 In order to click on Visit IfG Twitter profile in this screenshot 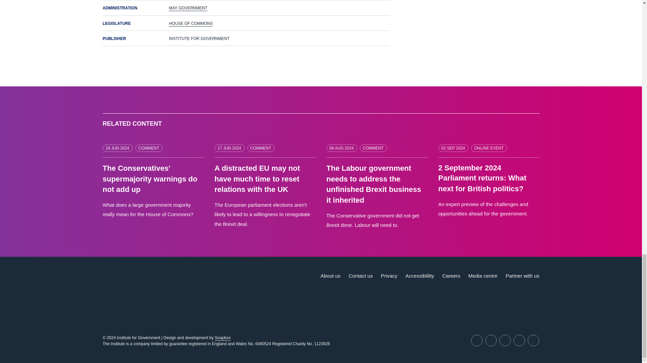, I will do `click(476, 340)`.